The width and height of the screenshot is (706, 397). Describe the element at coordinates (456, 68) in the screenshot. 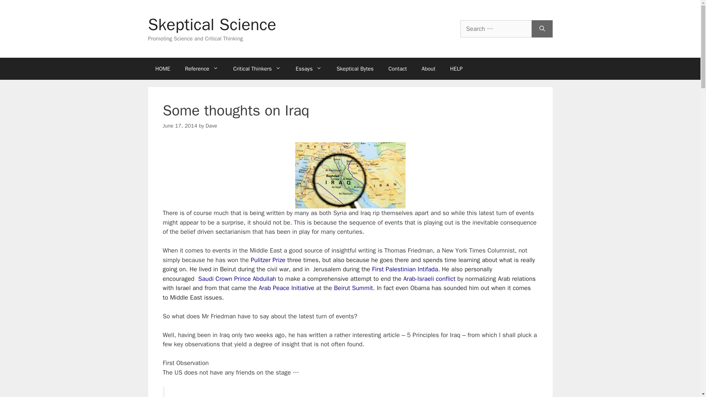

I see `HELP` at that location.